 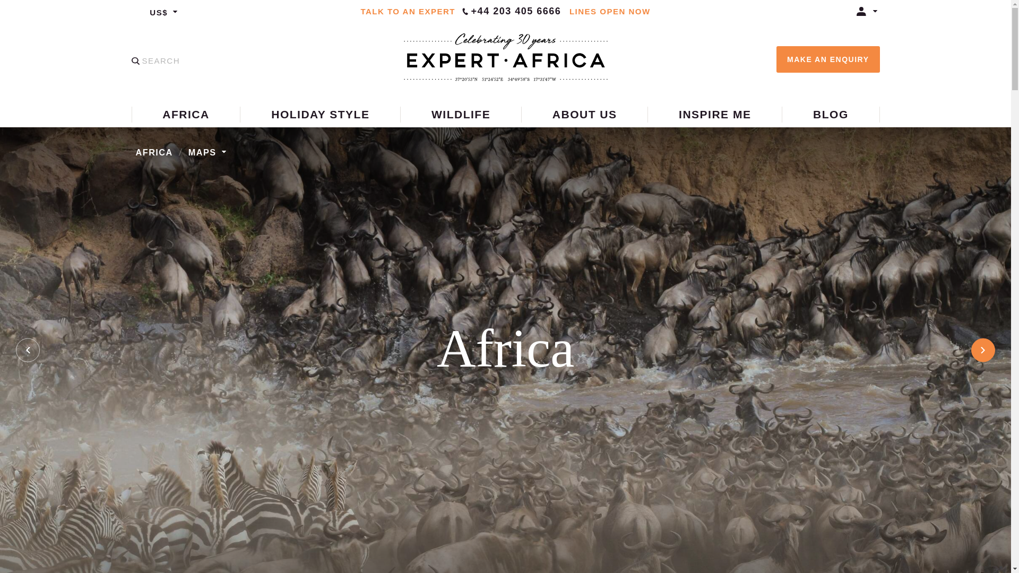 I want to click on BLOG, so click(x=830, y=114).